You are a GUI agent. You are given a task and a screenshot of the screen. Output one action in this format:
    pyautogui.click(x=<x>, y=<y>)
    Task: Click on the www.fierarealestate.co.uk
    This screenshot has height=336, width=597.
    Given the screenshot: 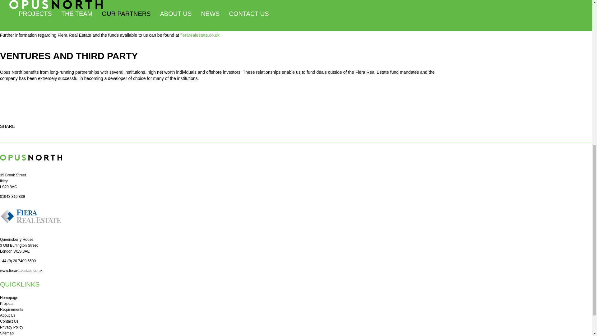 What is the action you would take?
    pyautogui.click(x=21, y=270)
    